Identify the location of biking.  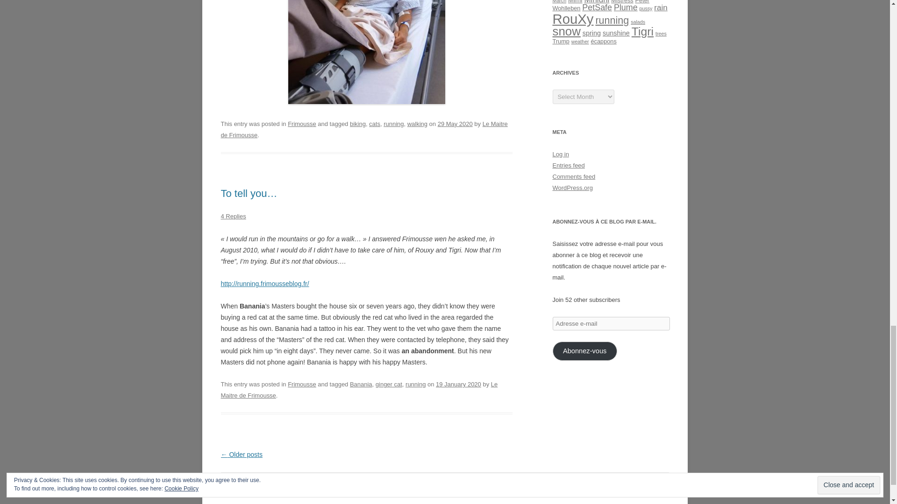
(358, 124).